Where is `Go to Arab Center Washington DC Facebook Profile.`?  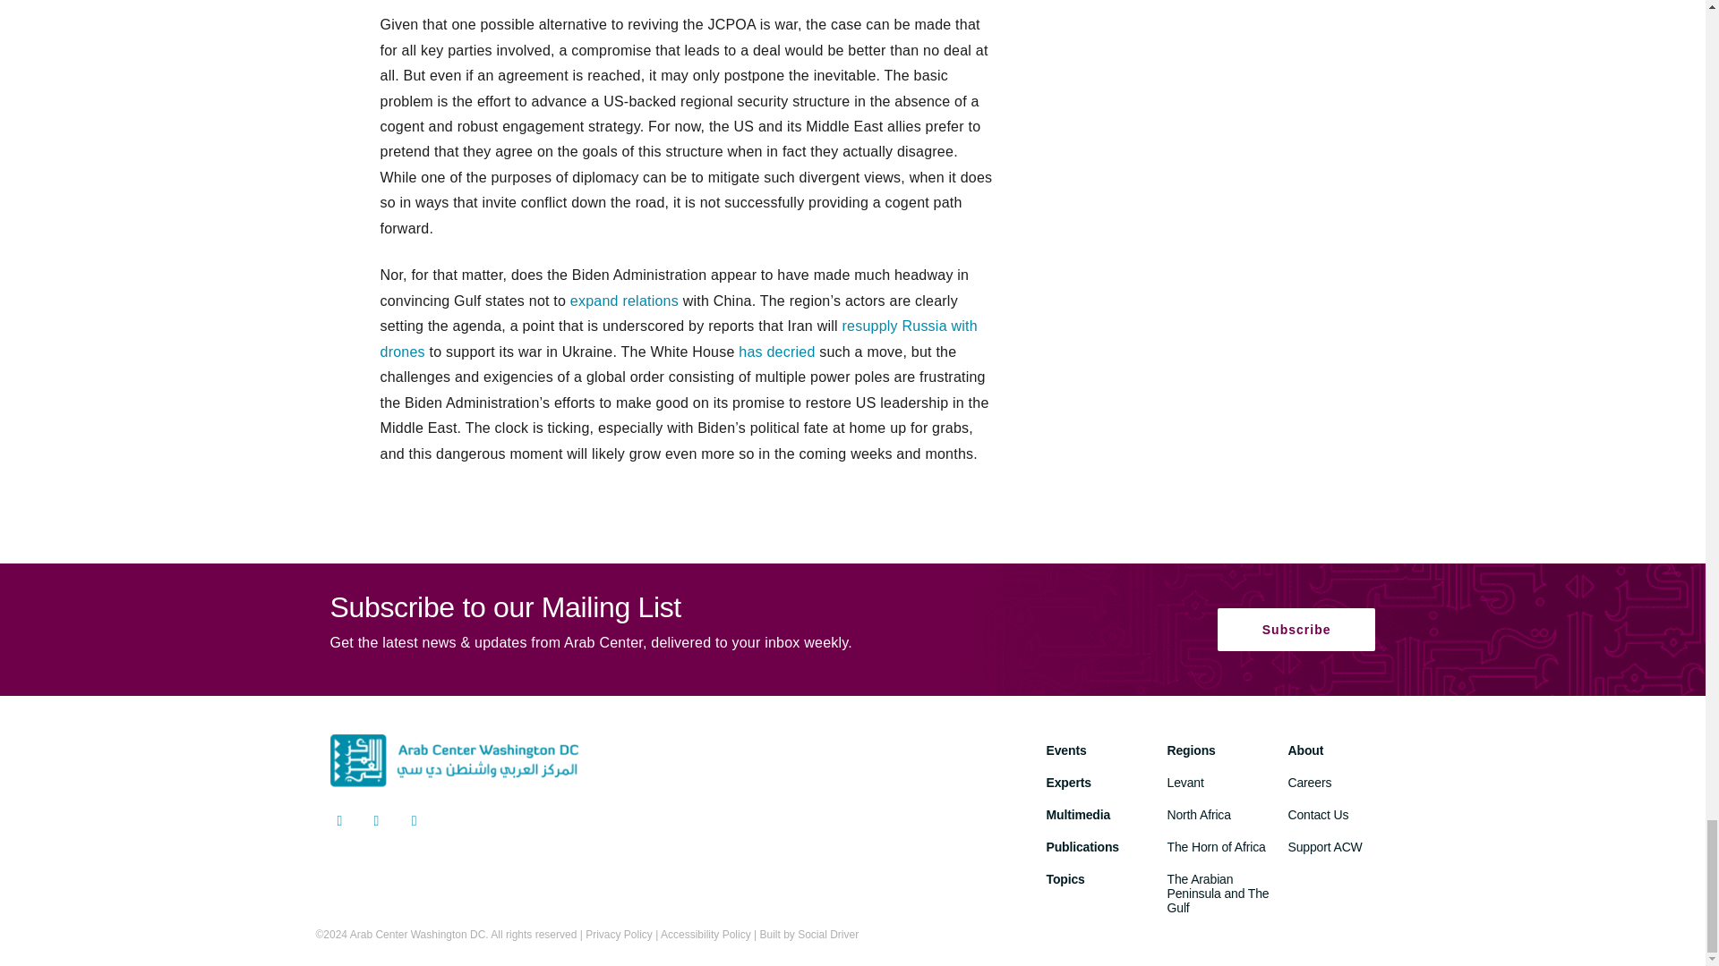
Go to Arab Center Washington DC Facebook Profile. is located at coordinates (377, 824).